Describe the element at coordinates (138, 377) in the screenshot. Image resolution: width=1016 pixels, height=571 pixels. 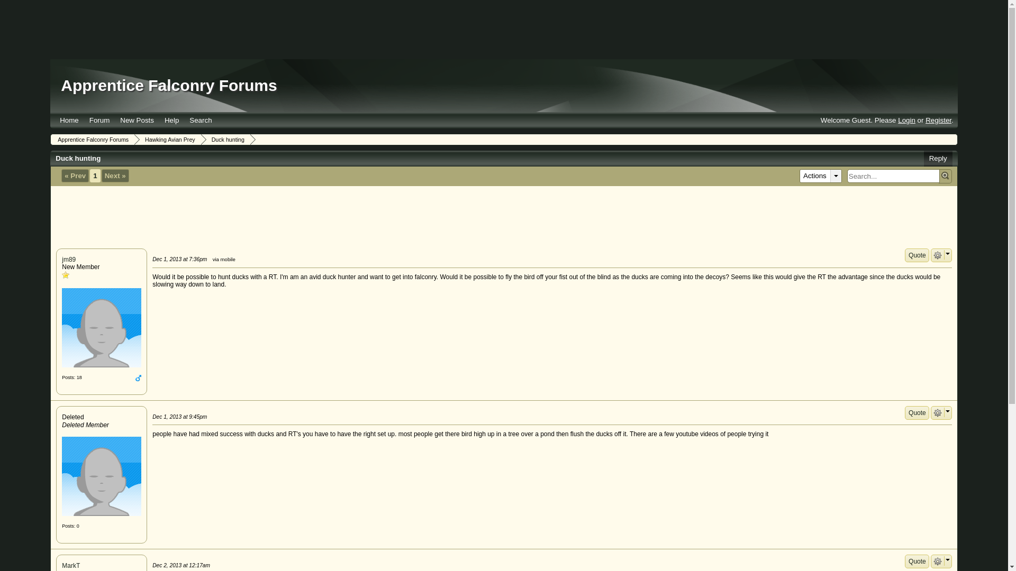
I see `Male` at that location.